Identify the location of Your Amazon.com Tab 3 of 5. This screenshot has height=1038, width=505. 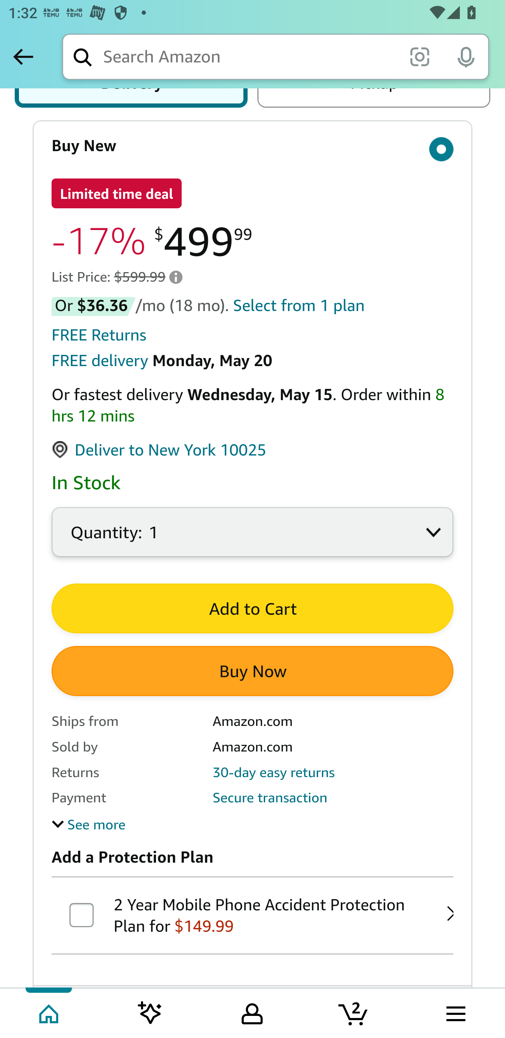
(252, 1012).